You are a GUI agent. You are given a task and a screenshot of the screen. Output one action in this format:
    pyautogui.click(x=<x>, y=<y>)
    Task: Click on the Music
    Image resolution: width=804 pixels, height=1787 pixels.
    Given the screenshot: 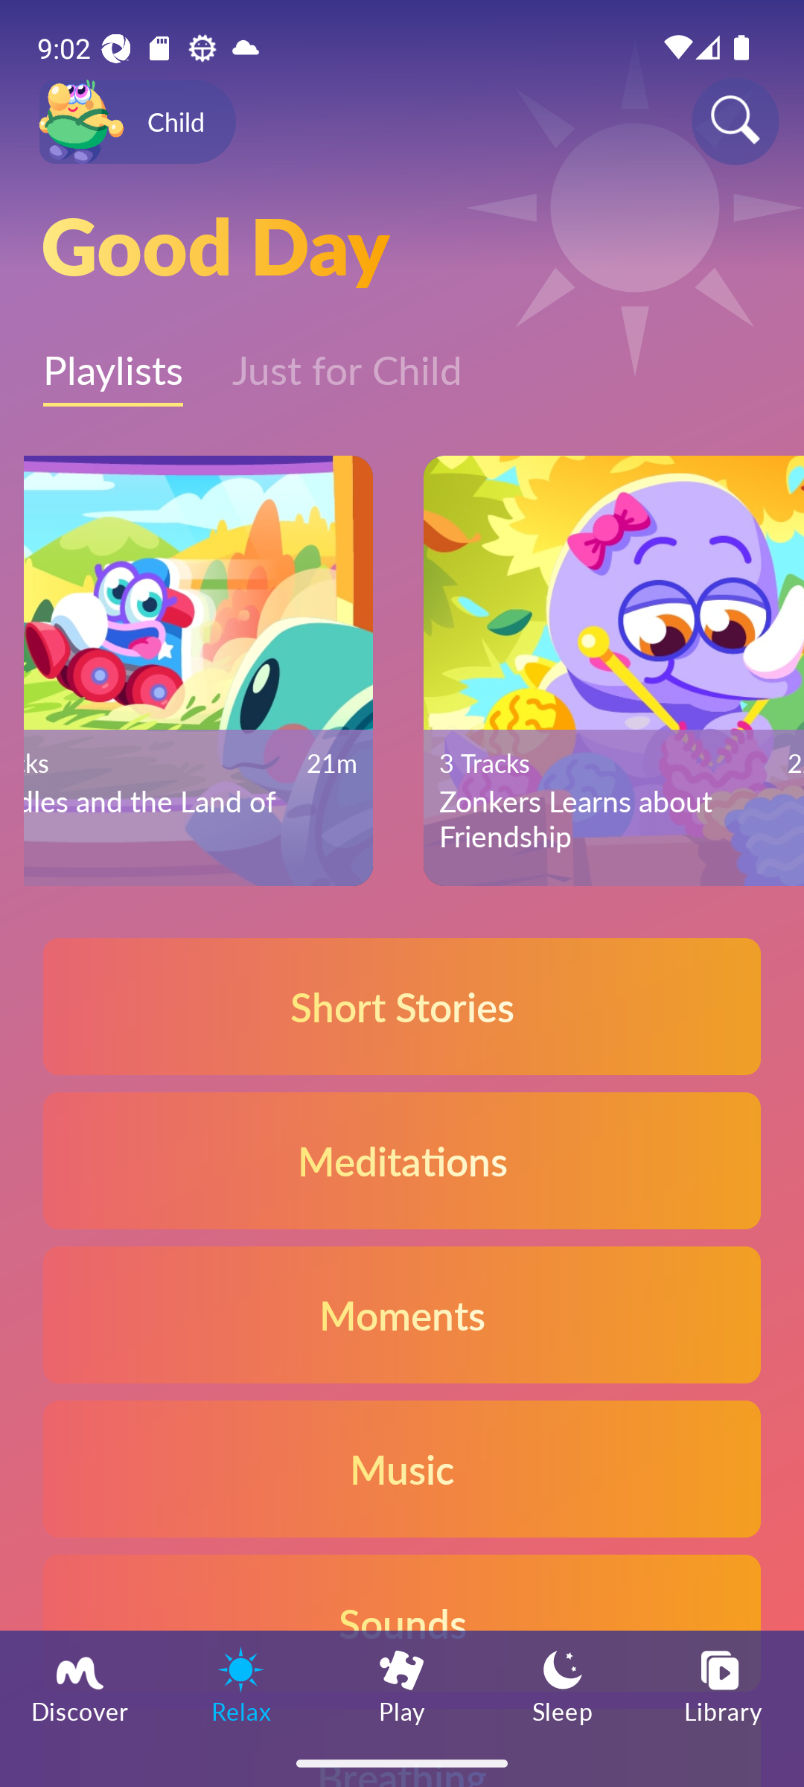 What is the action you would take?
    pyautogui.click(x=402, y=1468)
    